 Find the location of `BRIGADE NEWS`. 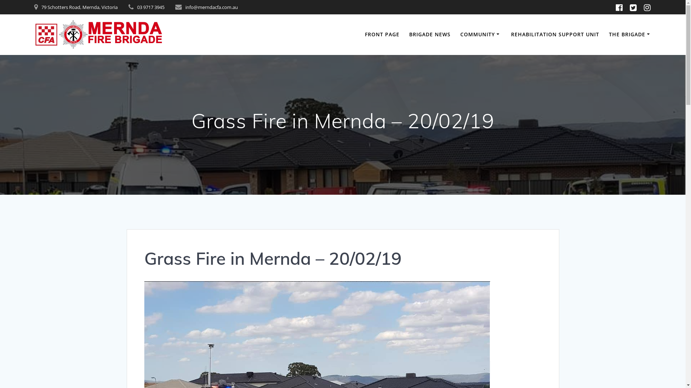

BRIGADE NEWS is located at coordinates (430, 34).